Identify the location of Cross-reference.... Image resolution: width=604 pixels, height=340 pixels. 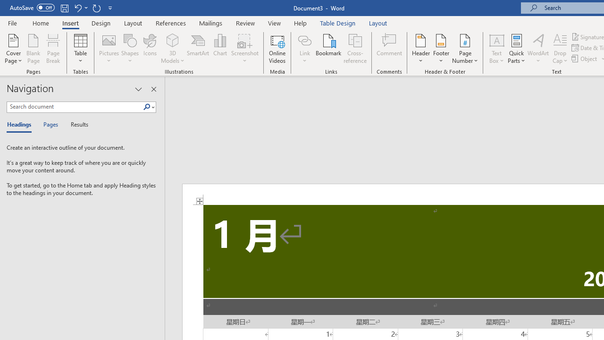
(355, 48).